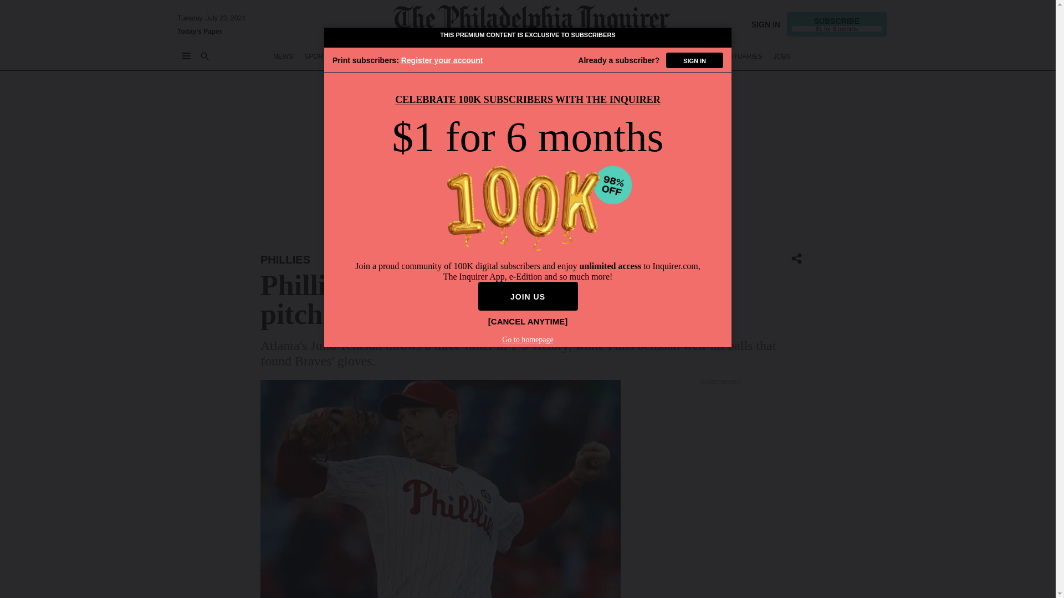 This screenshot has width=1064, height=598. Describe the element at coordinates (781, 56) in the screenshot. I see `JOBS` at that location.